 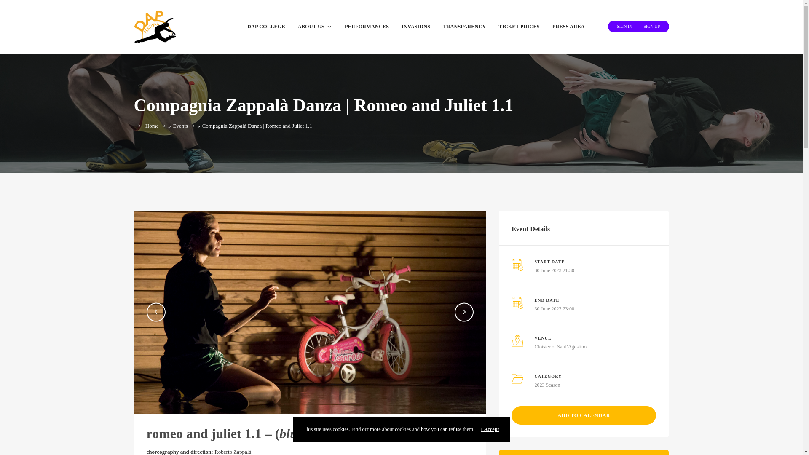 What do you see at coordinates (518, 27) in the screenshot?
I see `TICKET PRICES` at bounding box center [518, 27].